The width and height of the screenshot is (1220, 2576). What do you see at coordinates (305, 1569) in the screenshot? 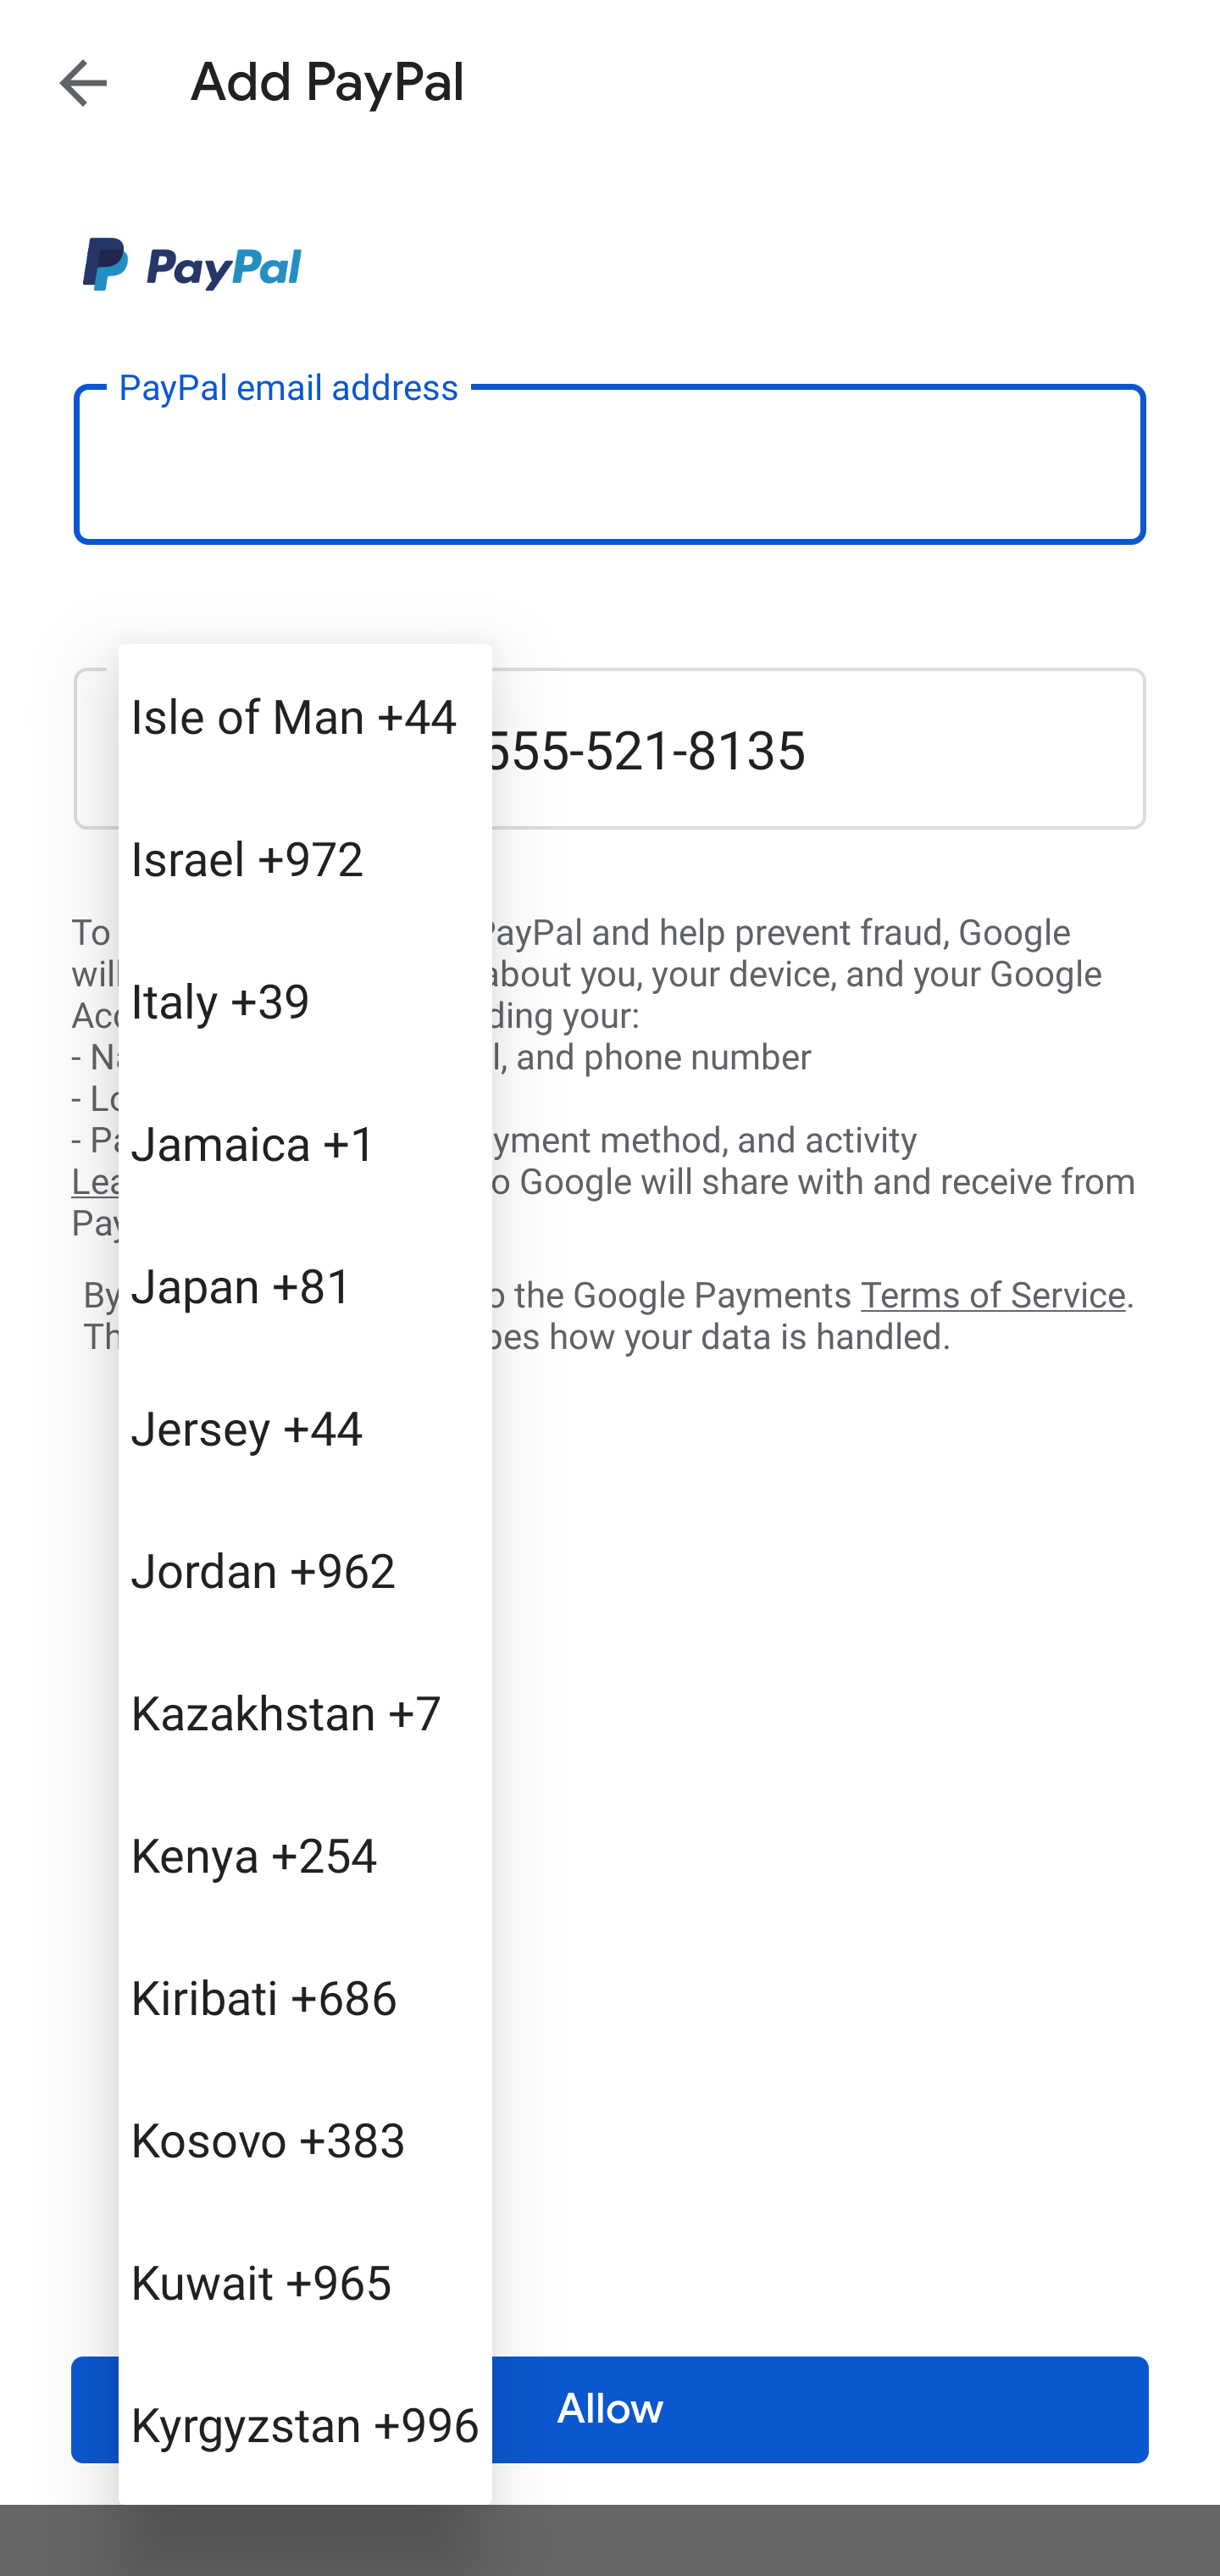
I see `Jordan +962` at bounding box center [305, 1569].